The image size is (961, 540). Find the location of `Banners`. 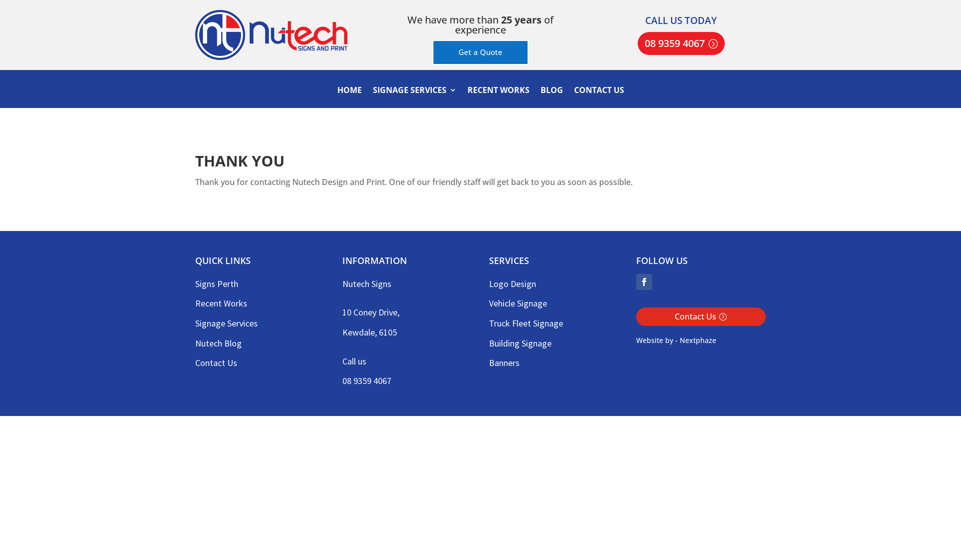

Banners is located at coordinates (505, 363).